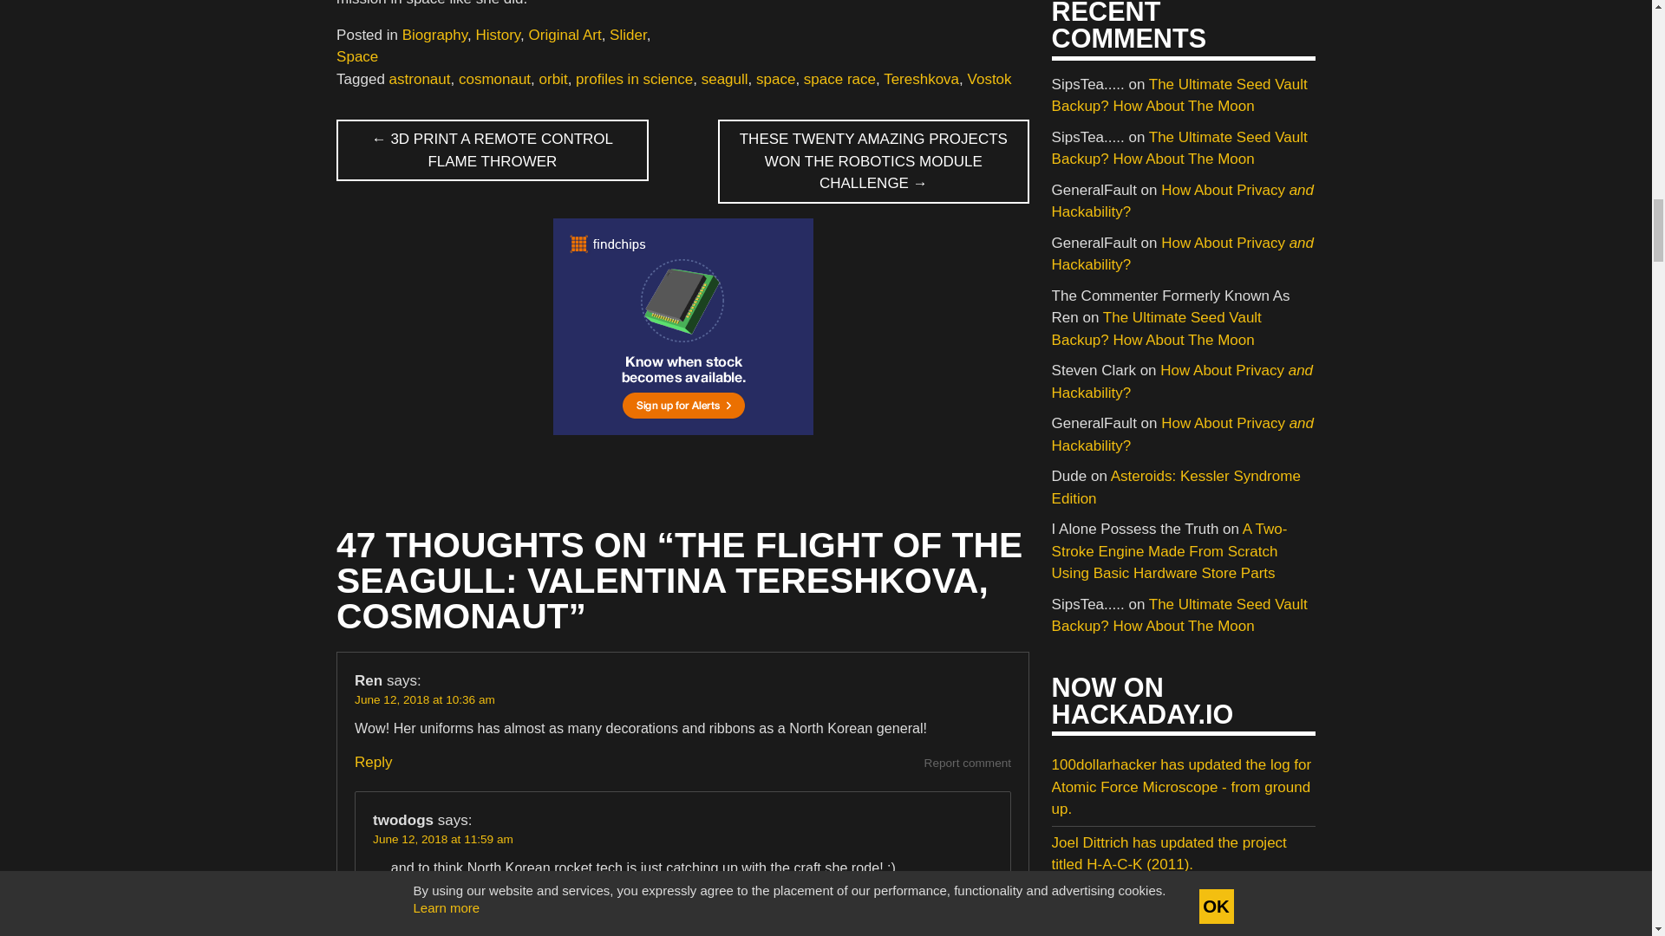 This screenshot has height=936, width=1665. What do you see at coordinates (356, 56) in the screenshot?
I see `Space` at bounding box center [356, 56].